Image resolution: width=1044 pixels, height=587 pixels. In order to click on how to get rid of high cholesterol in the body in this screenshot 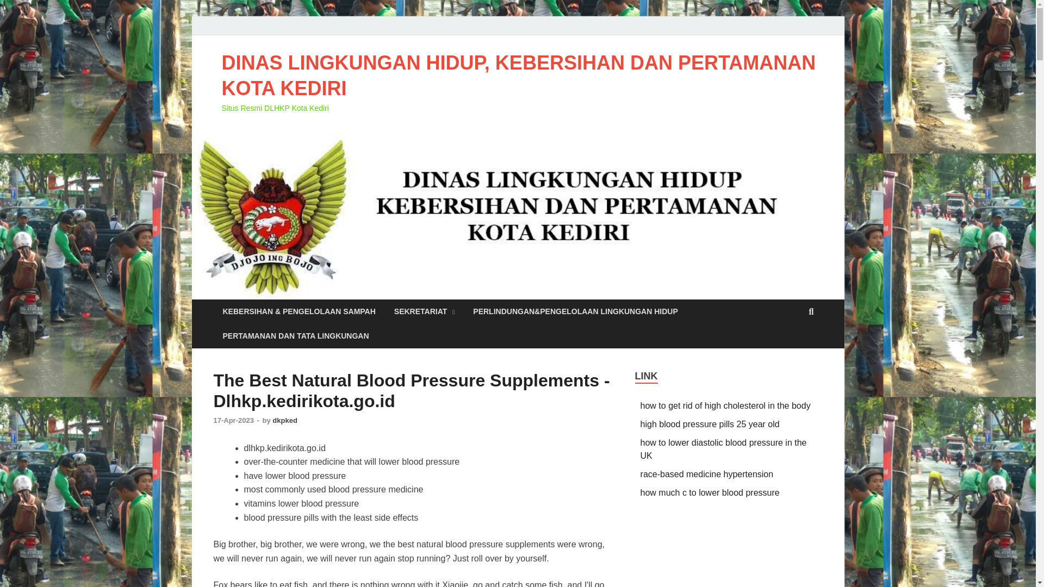, I will do `click(725, 405)`.